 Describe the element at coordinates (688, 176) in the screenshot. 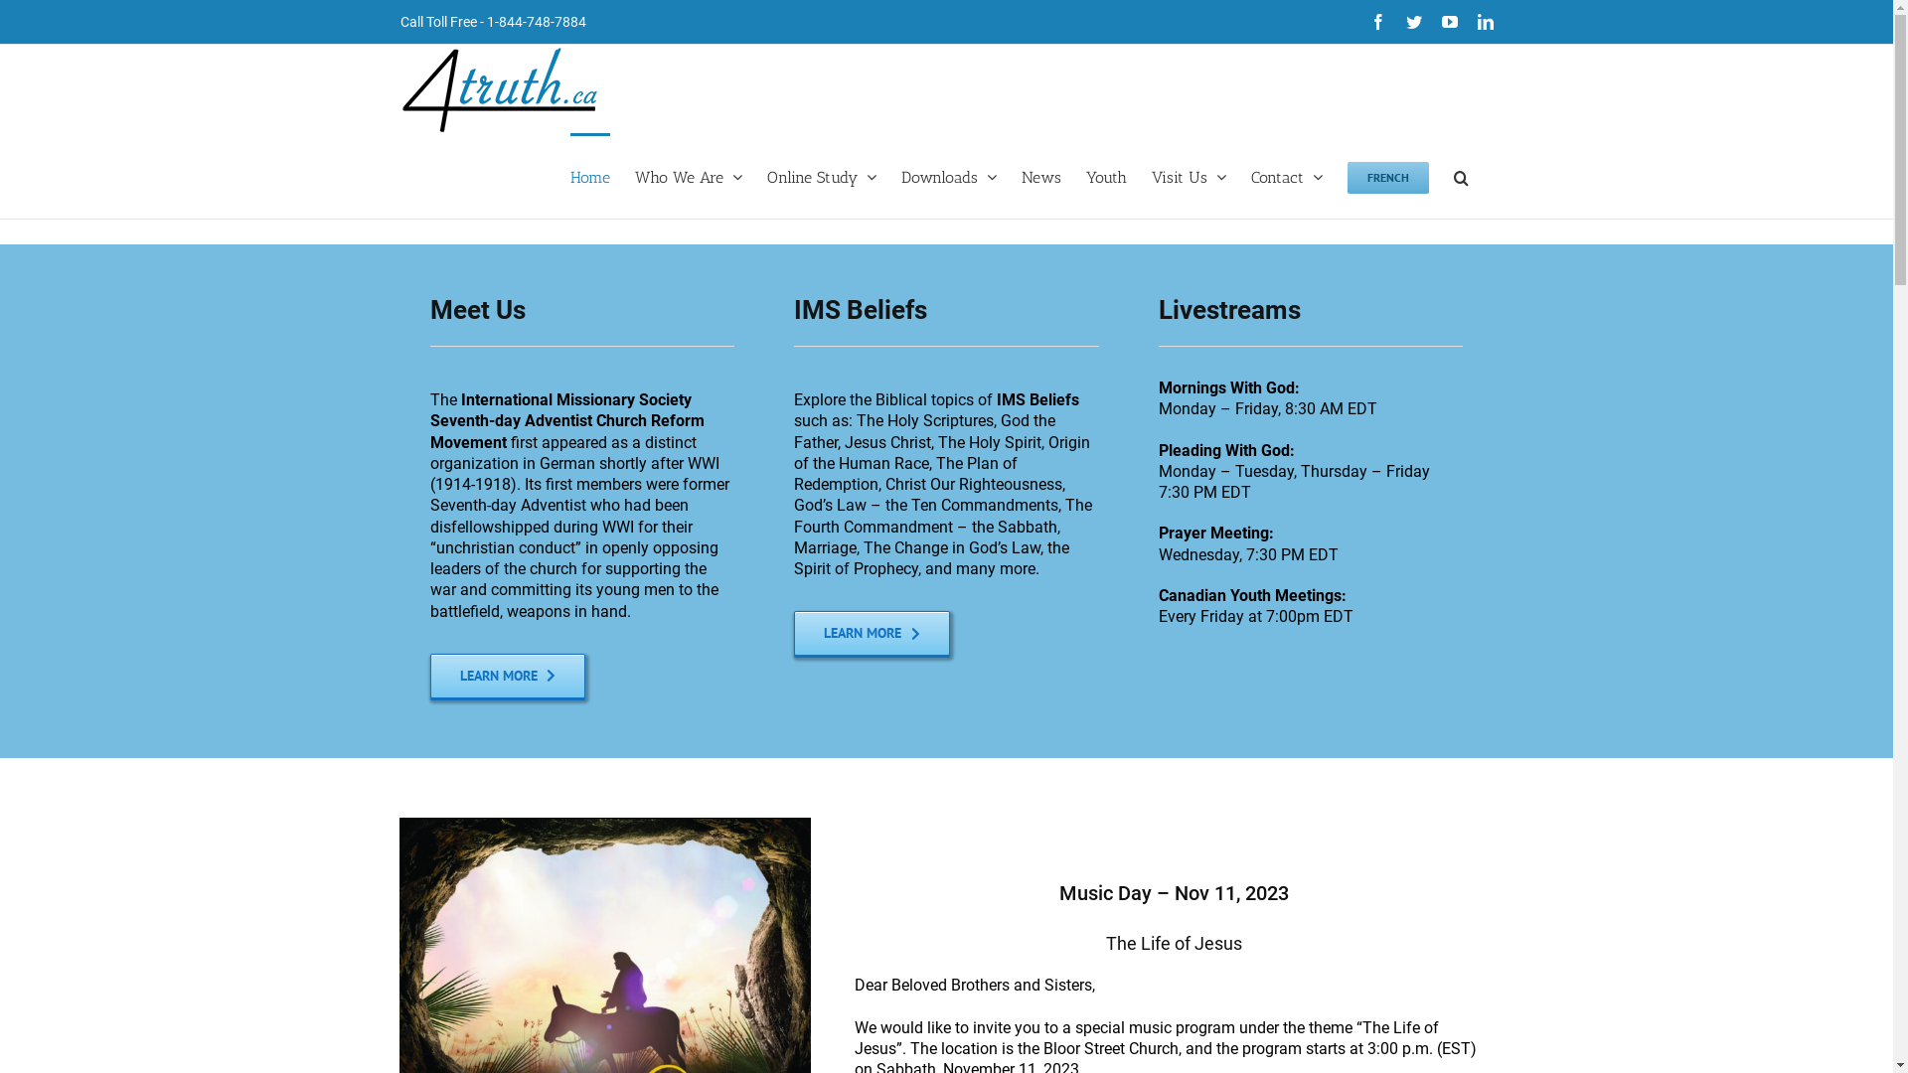

I see `Who We Are` at that location.